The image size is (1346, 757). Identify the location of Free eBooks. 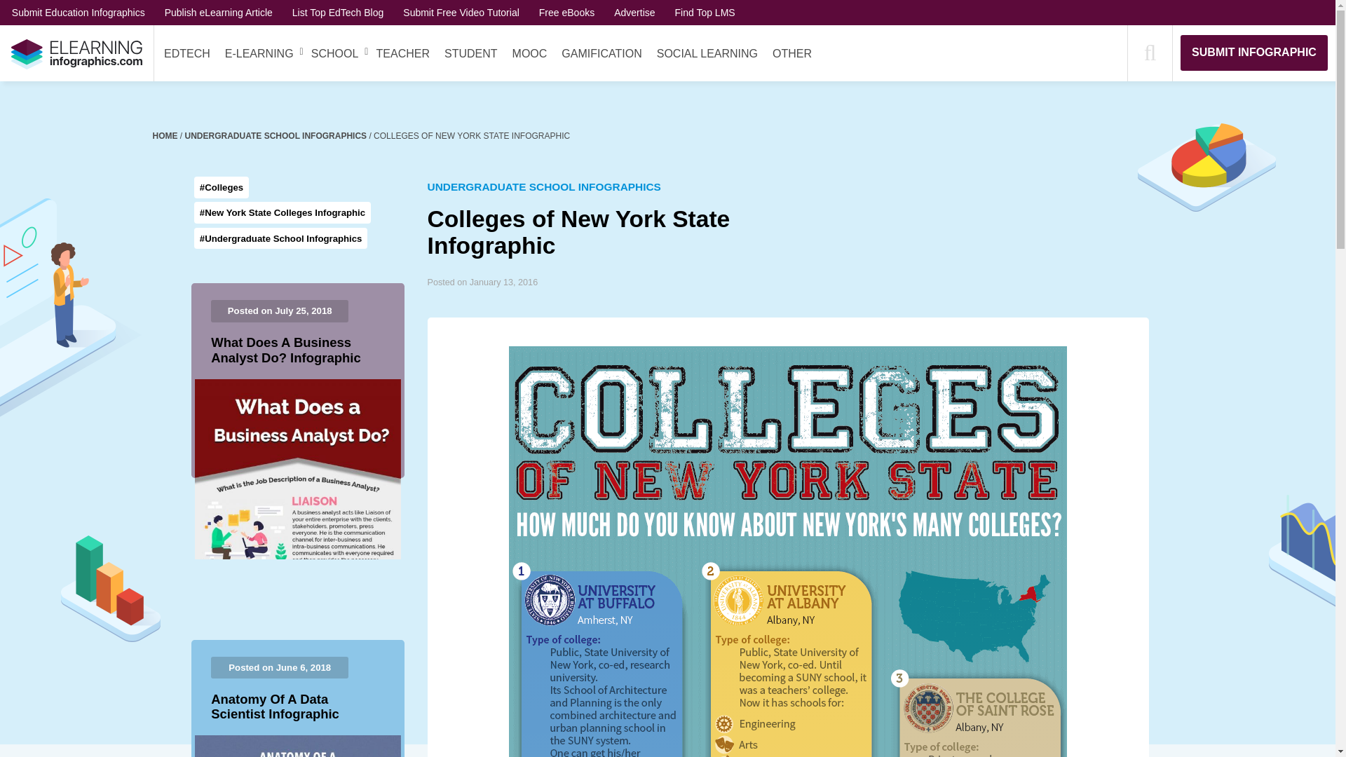
(566, 12).